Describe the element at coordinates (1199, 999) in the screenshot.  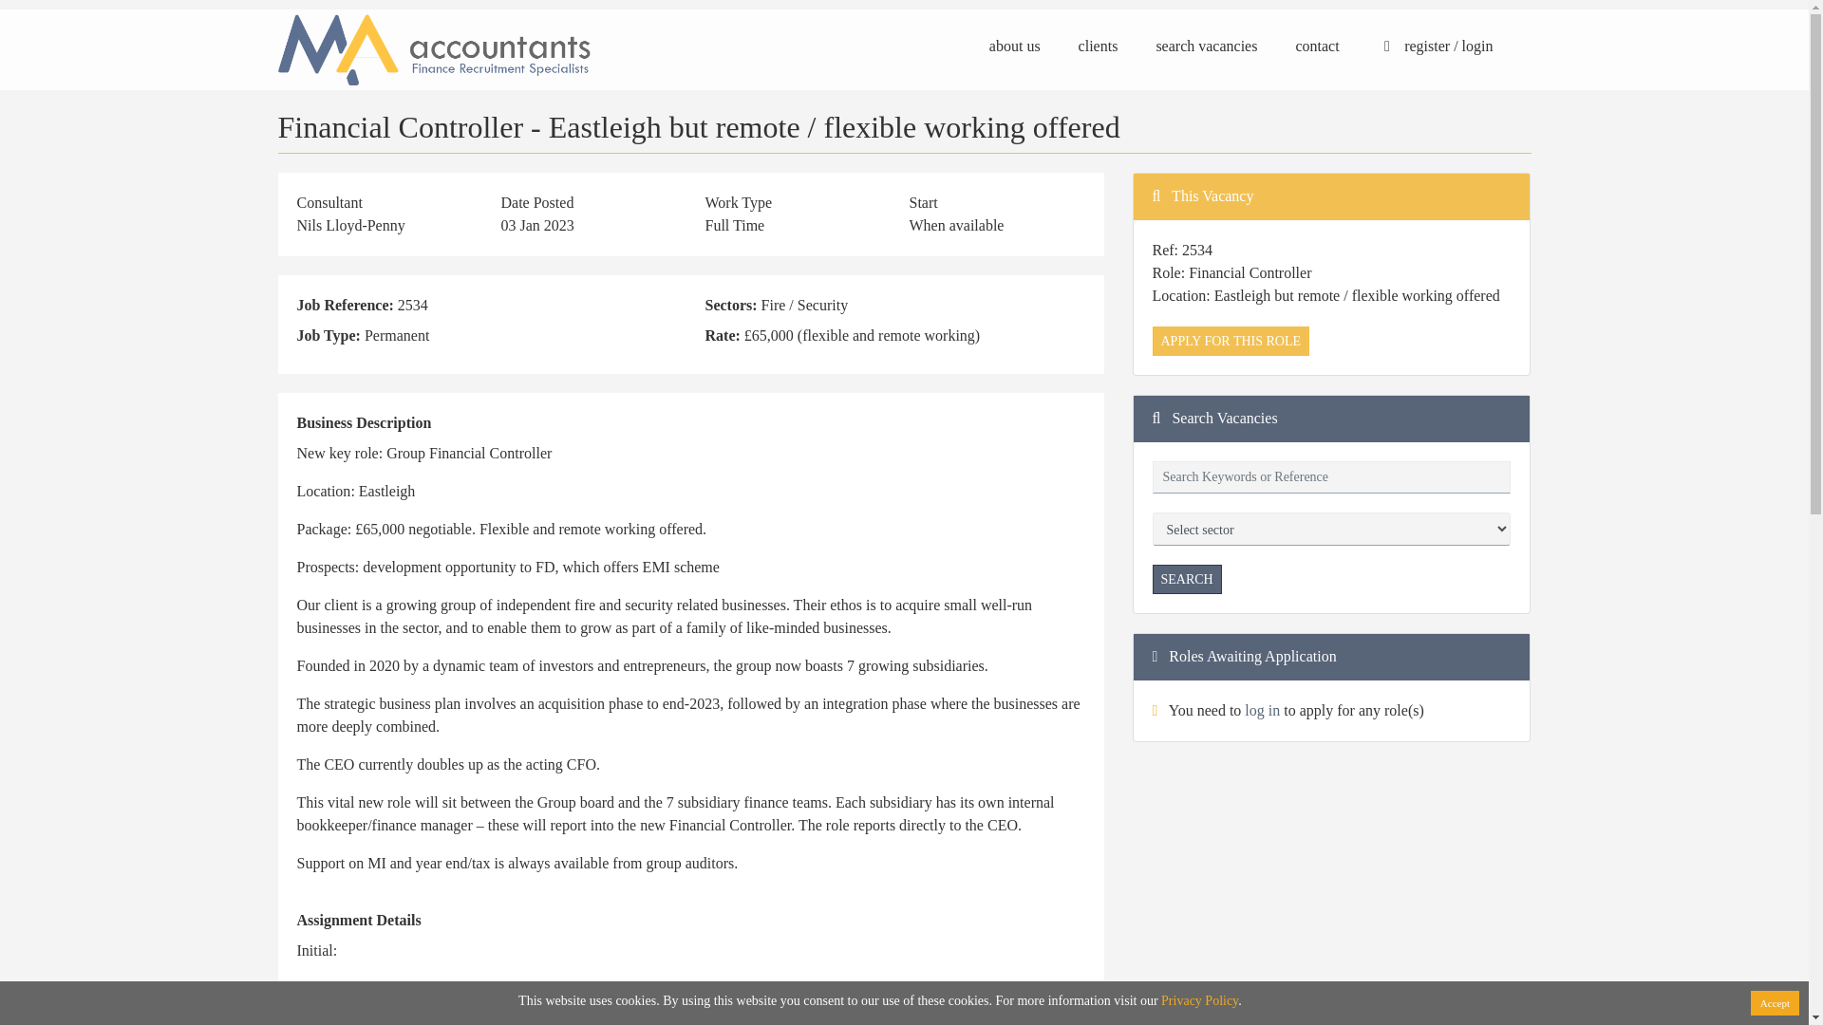
I see `Privacy Policy` at that location.